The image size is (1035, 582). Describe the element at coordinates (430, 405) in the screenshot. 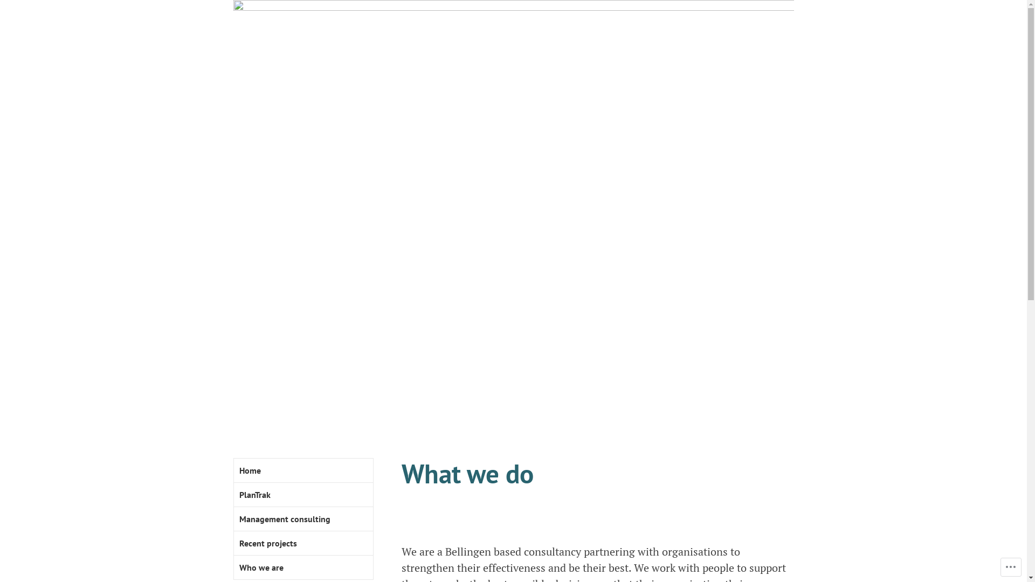

I see `KemJ` at that location.